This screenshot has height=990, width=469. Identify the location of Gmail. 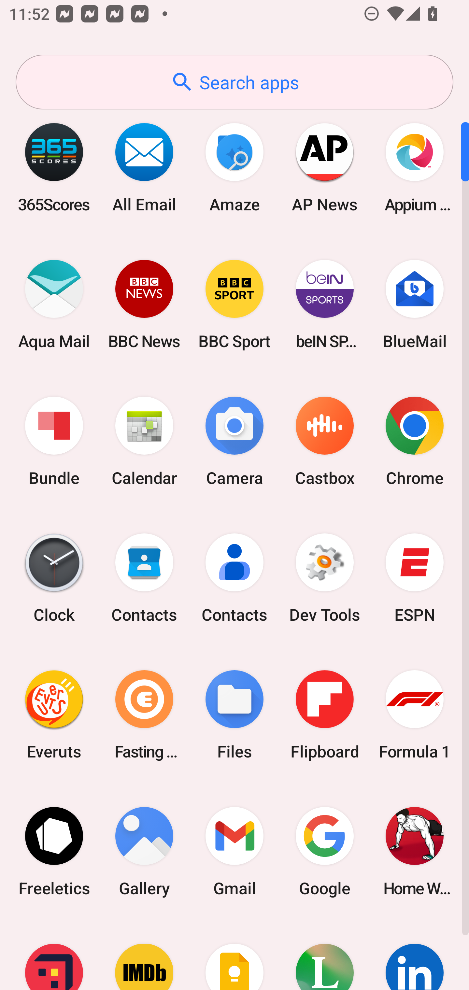
(234, 851).